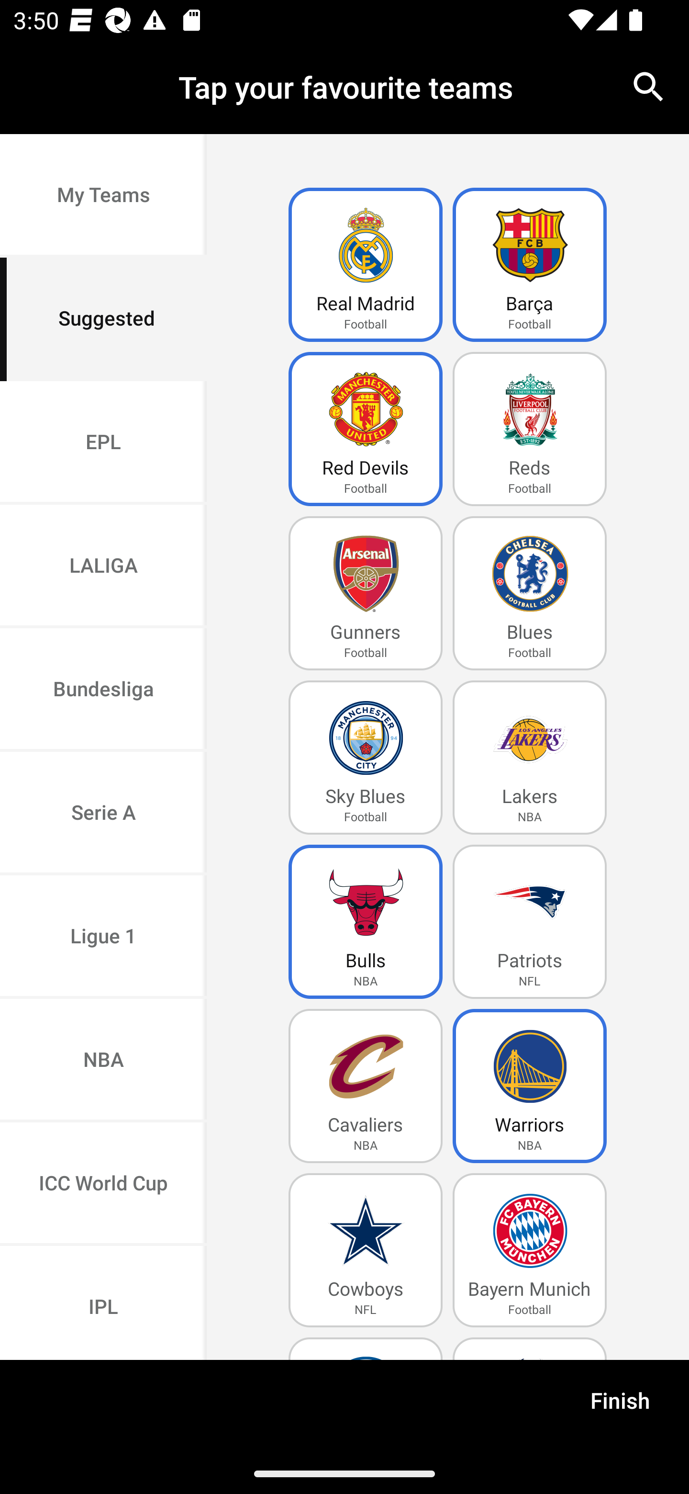  I want to click on NBA, so click(103, 1061).